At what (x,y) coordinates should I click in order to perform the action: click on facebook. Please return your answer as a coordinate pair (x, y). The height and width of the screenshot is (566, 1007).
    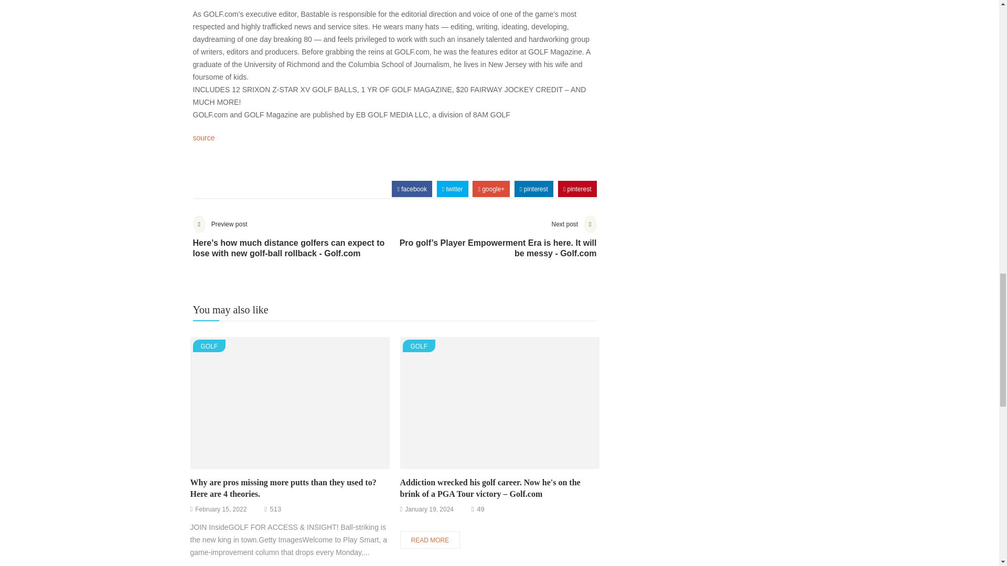
    Looking at the image, I should click on (411, 189).